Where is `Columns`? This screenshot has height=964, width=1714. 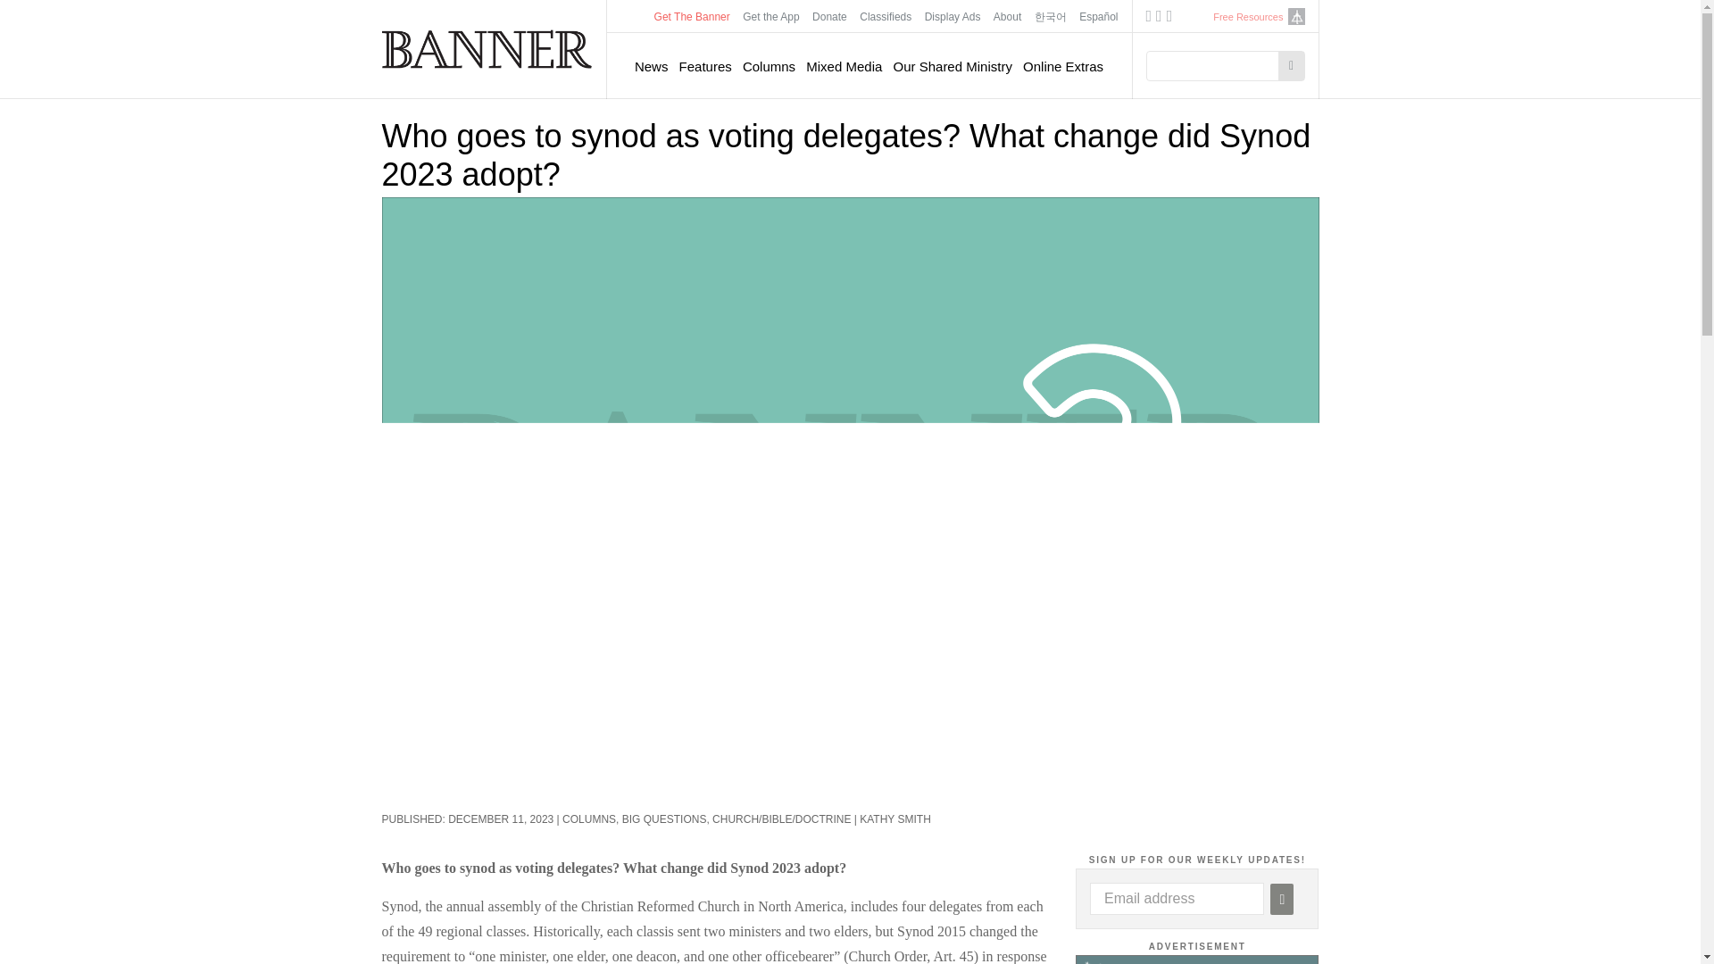
Columns is located at coordinates (768, 66).